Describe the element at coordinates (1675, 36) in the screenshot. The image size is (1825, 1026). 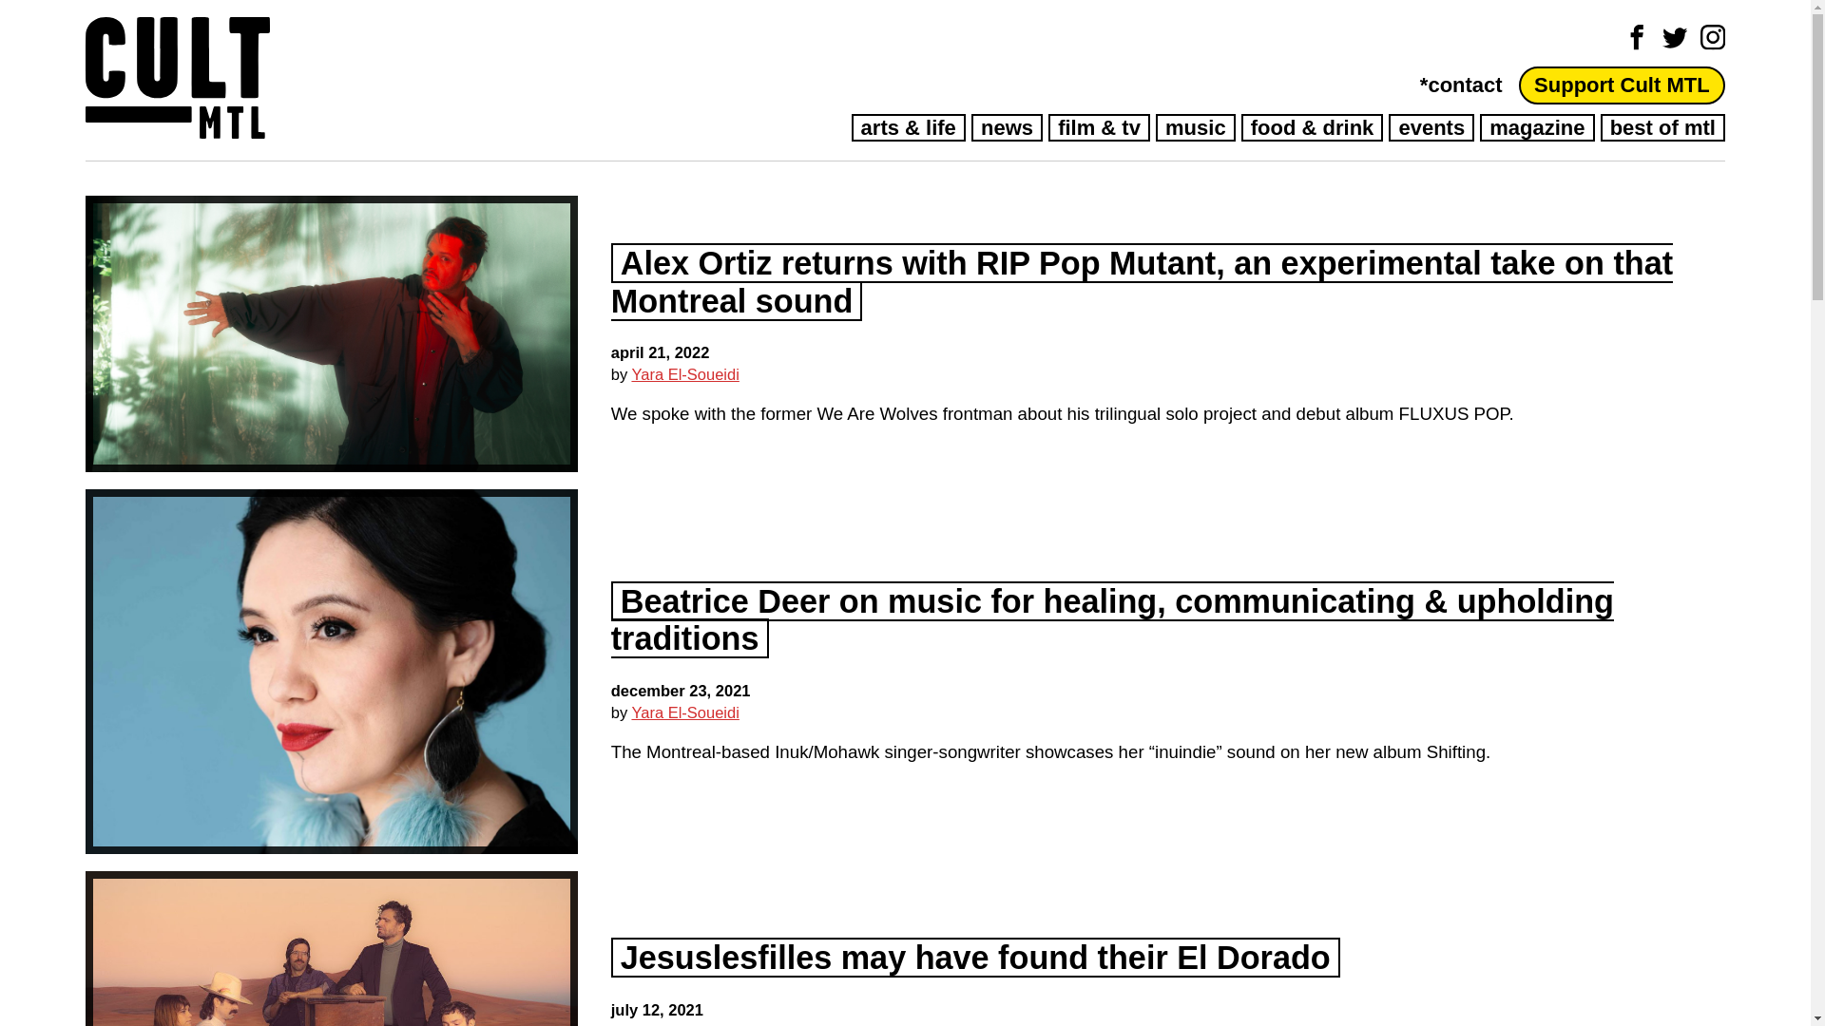
I see `icon-twitter` at that location.